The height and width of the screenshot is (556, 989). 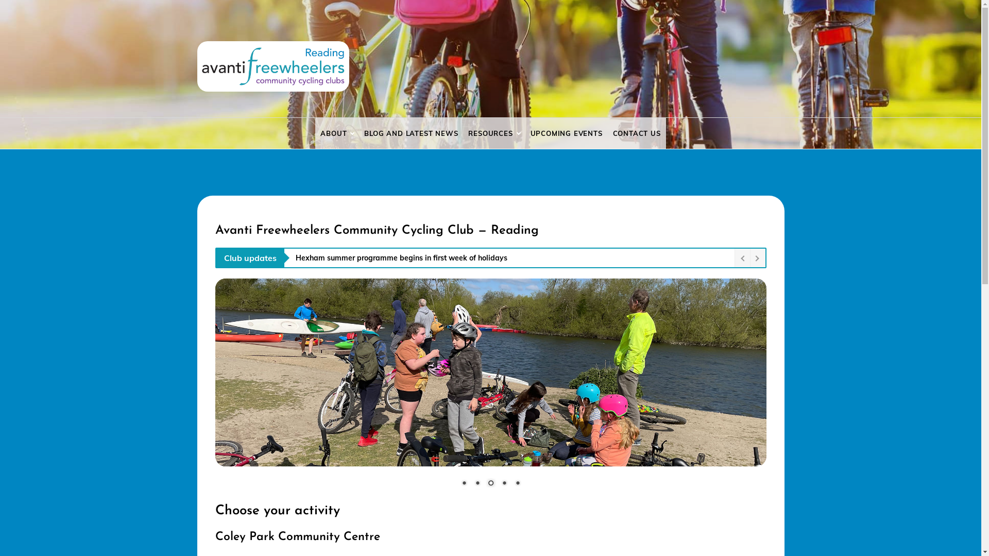 I want to click on ABOUT, so click(x=337, y=133).